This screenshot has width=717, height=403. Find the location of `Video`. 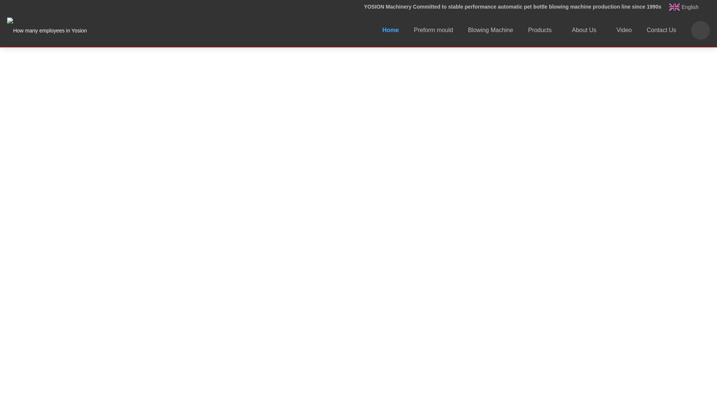

Video is located at coordinates (624, 30).